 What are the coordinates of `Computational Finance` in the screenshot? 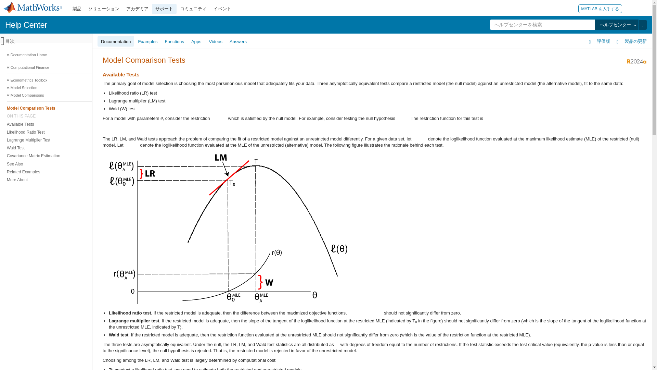 It's located at (325, 67).